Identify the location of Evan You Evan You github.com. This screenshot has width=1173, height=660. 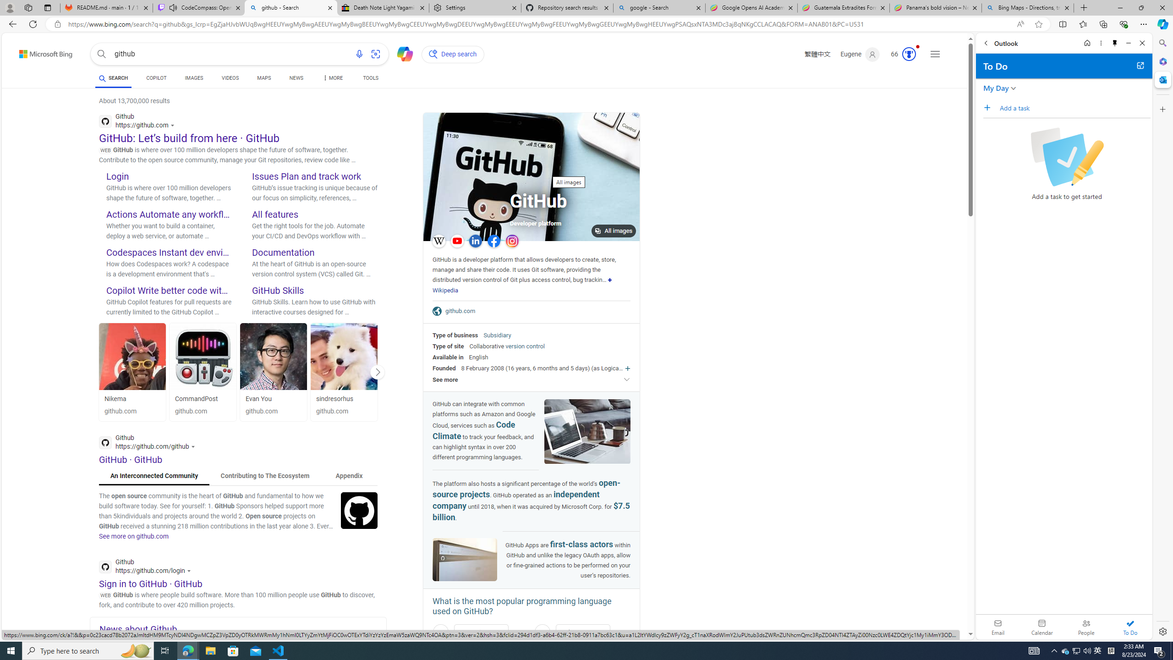
(274, 372).